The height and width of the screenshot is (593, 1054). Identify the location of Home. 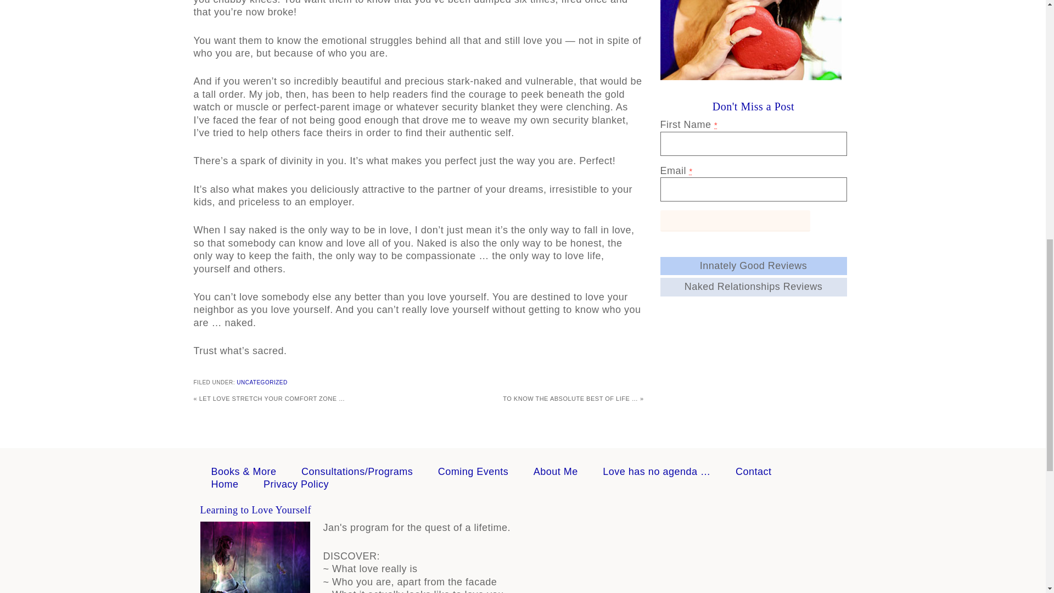
(224, 484).